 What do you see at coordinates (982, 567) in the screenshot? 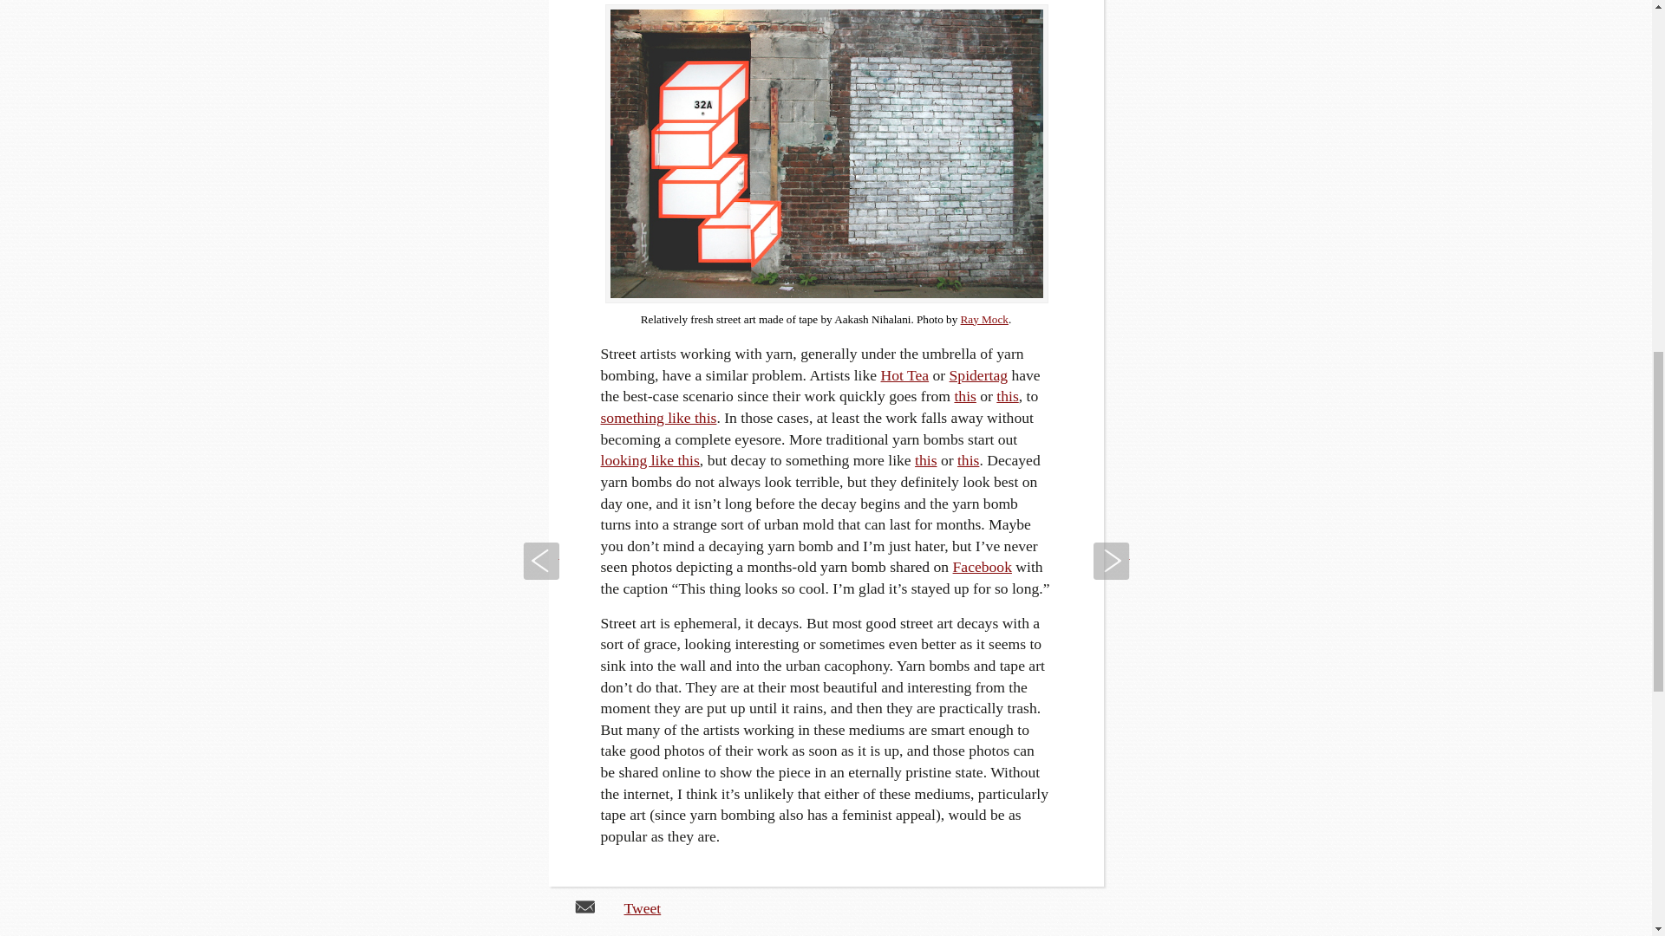
I see `Facebook` at bounding box center [982, 567].